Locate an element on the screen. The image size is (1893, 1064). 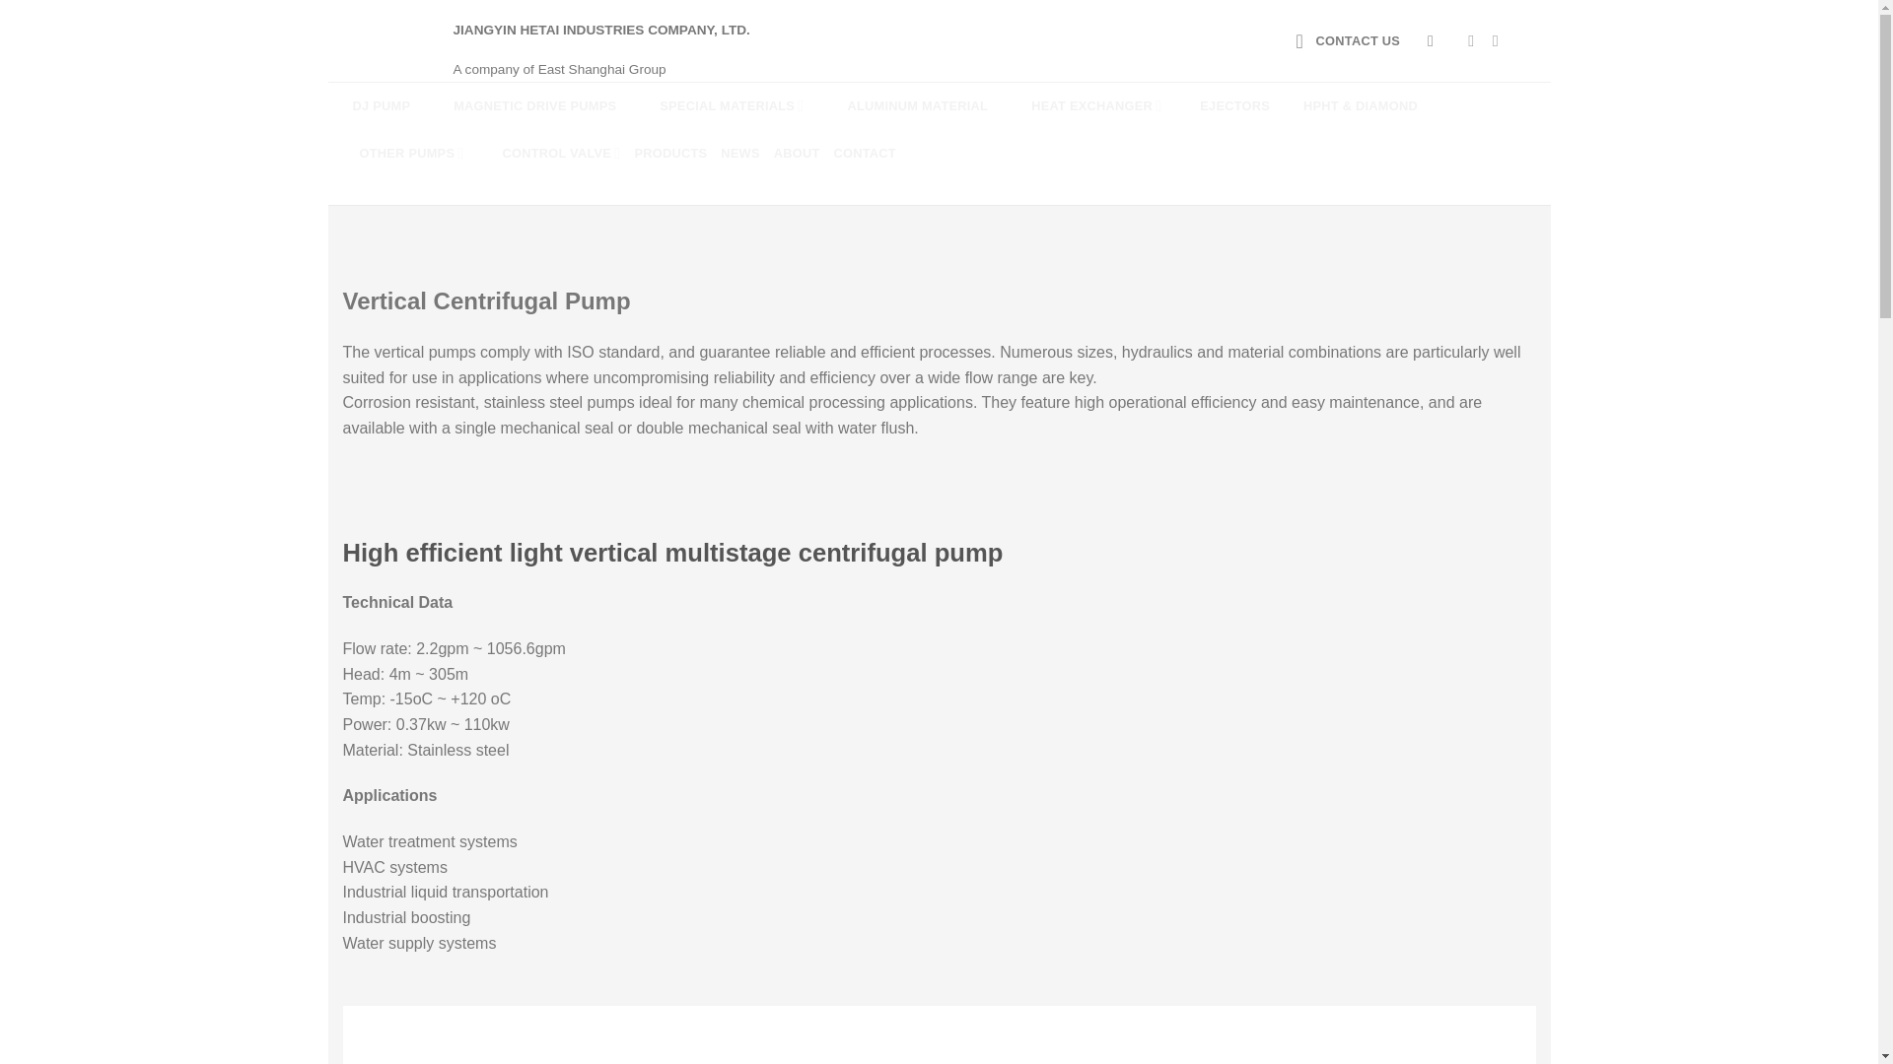
DJ PUMP is located at coordinates (369, 106).